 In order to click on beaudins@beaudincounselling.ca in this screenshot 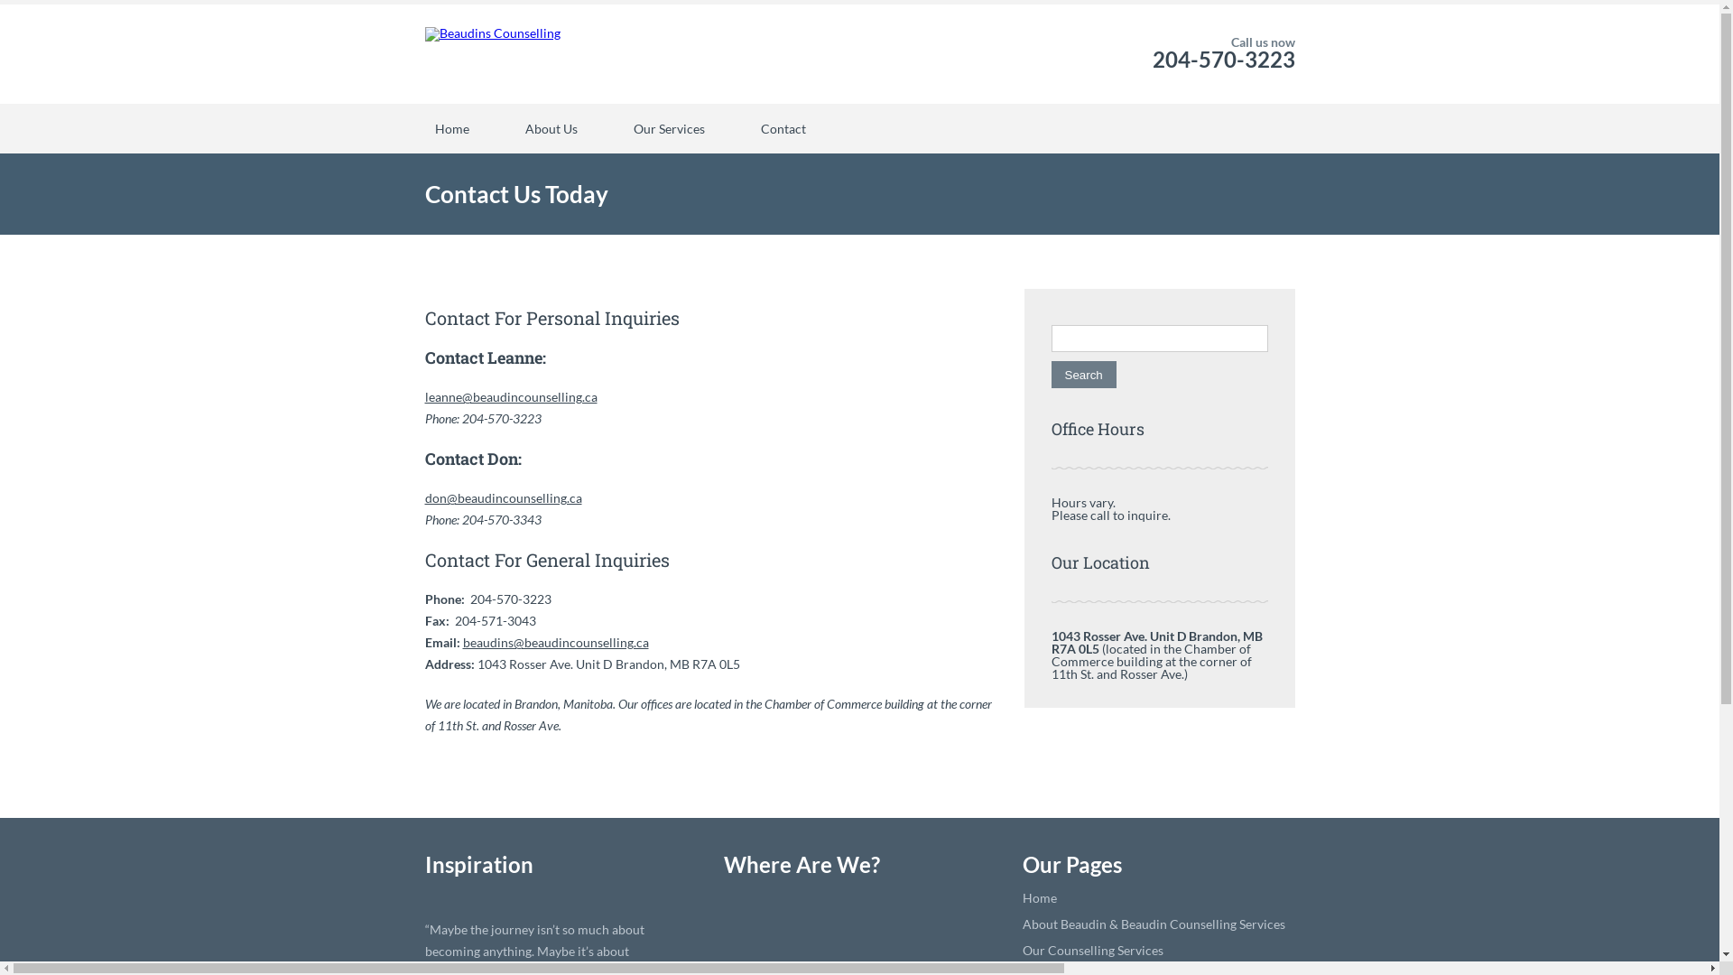, I will do `click(555, 643)`.